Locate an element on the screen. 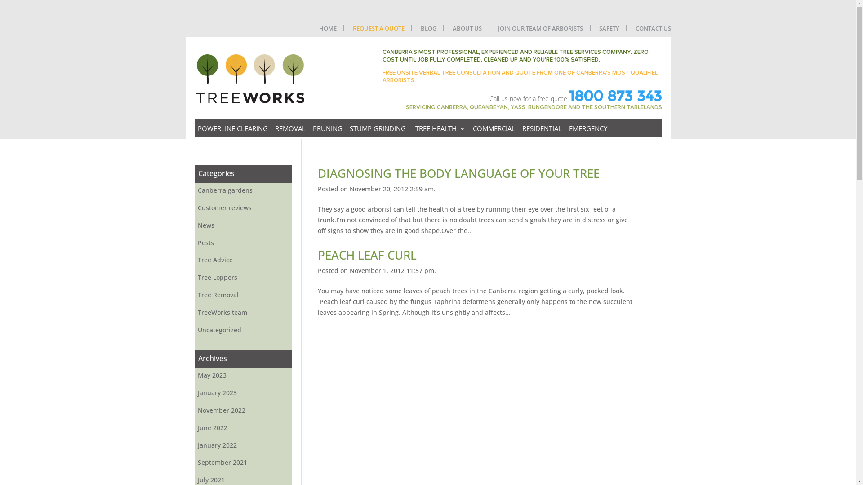 The height and width of the screenshot is (485, 863). ABOUT US is located at coordinates (467, 31).